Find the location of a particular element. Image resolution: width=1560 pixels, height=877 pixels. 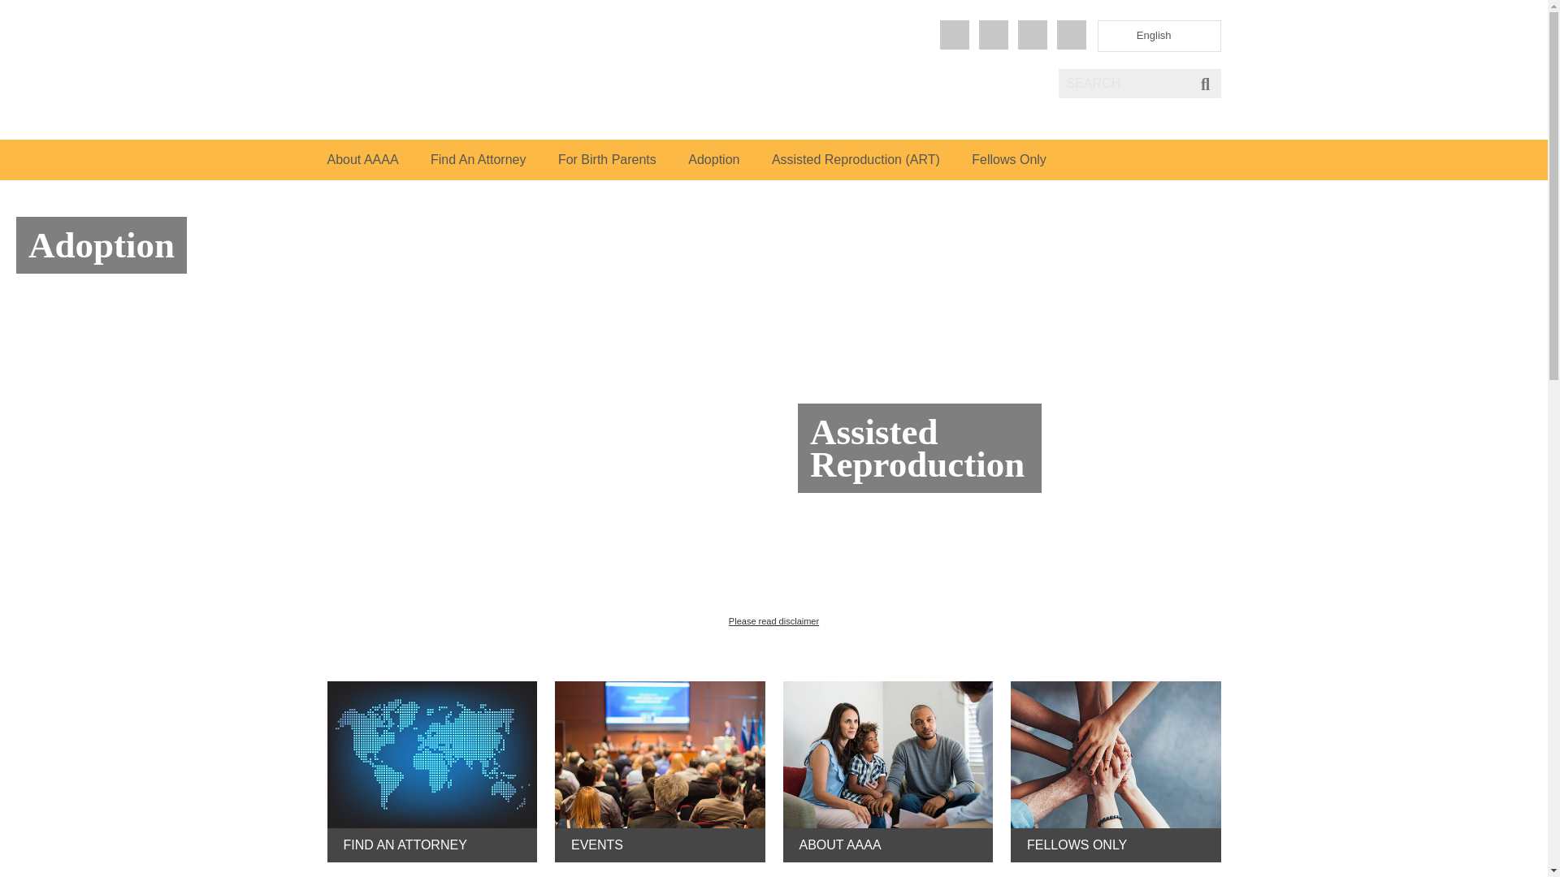

Adoption is located at coordinates (713, 159).